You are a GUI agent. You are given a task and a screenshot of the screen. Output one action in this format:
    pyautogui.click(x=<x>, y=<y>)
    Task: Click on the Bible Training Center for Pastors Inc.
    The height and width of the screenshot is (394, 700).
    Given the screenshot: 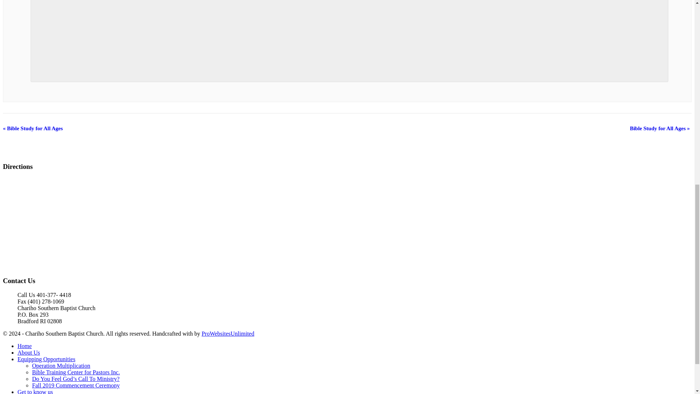 What is the action you would take?
    pyautogui.click(x=76, y=372)
    